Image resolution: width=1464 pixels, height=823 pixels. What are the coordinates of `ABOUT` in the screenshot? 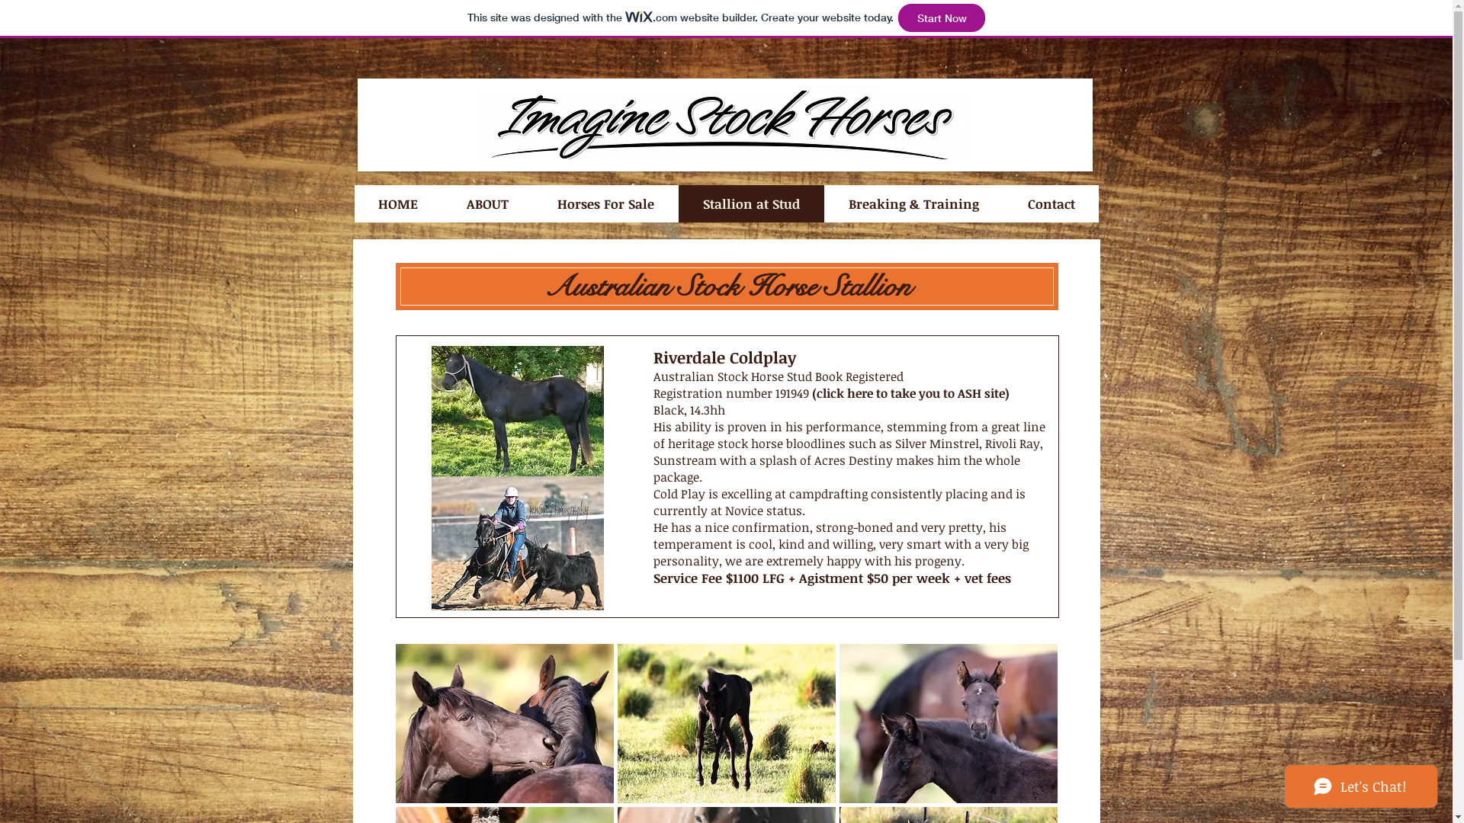 It's located at (488, 204).